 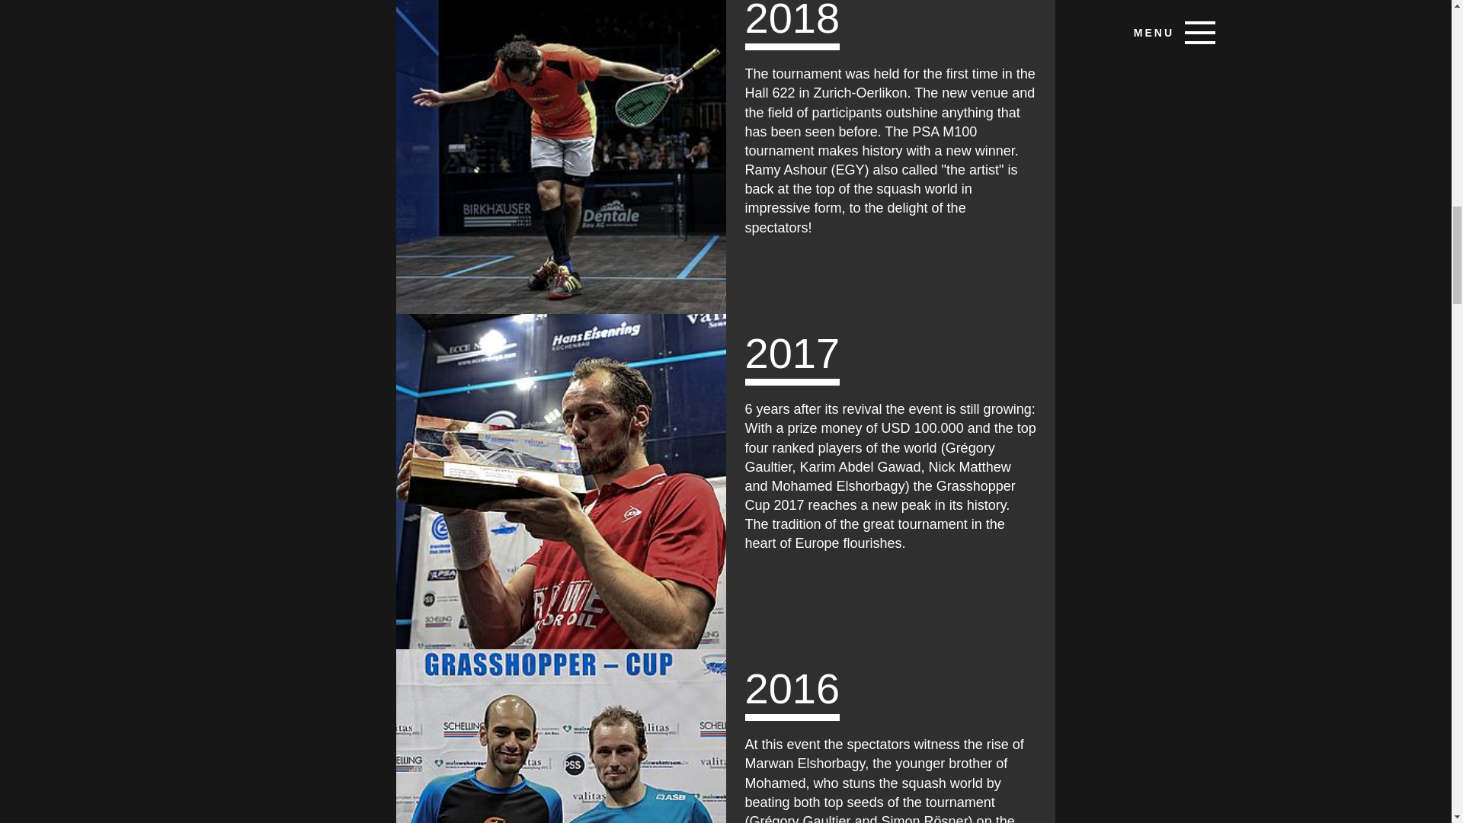 I want to click on 2018, so click(x=561, y=157).